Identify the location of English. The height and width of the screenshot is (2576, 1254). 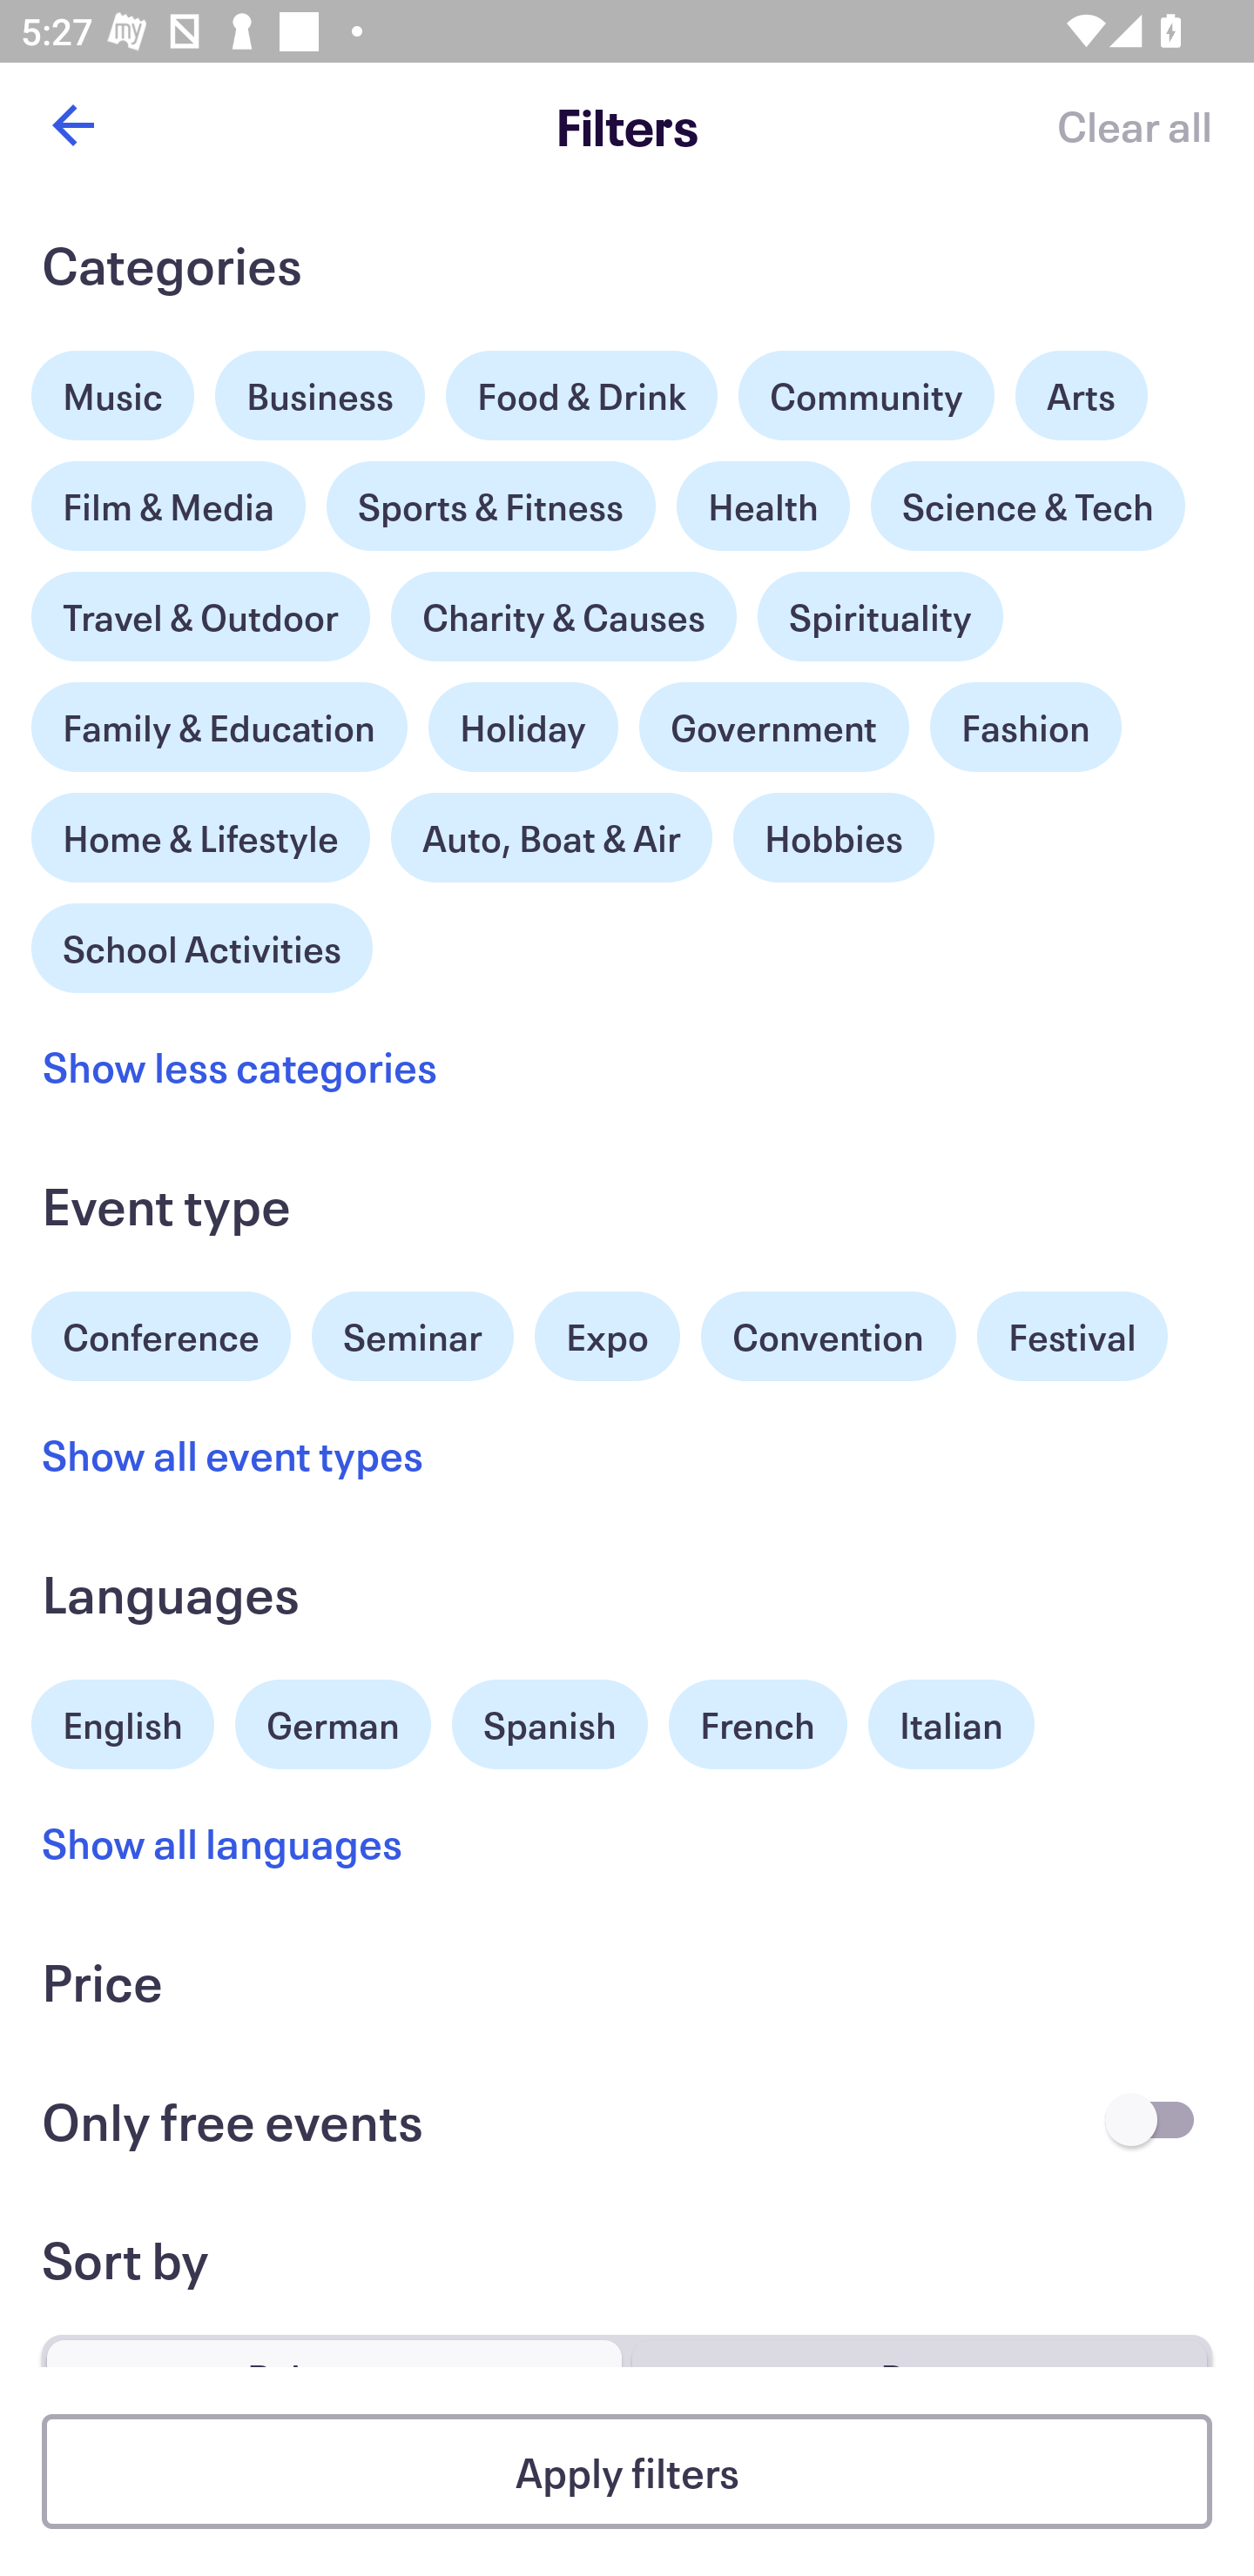
(123, 1721).